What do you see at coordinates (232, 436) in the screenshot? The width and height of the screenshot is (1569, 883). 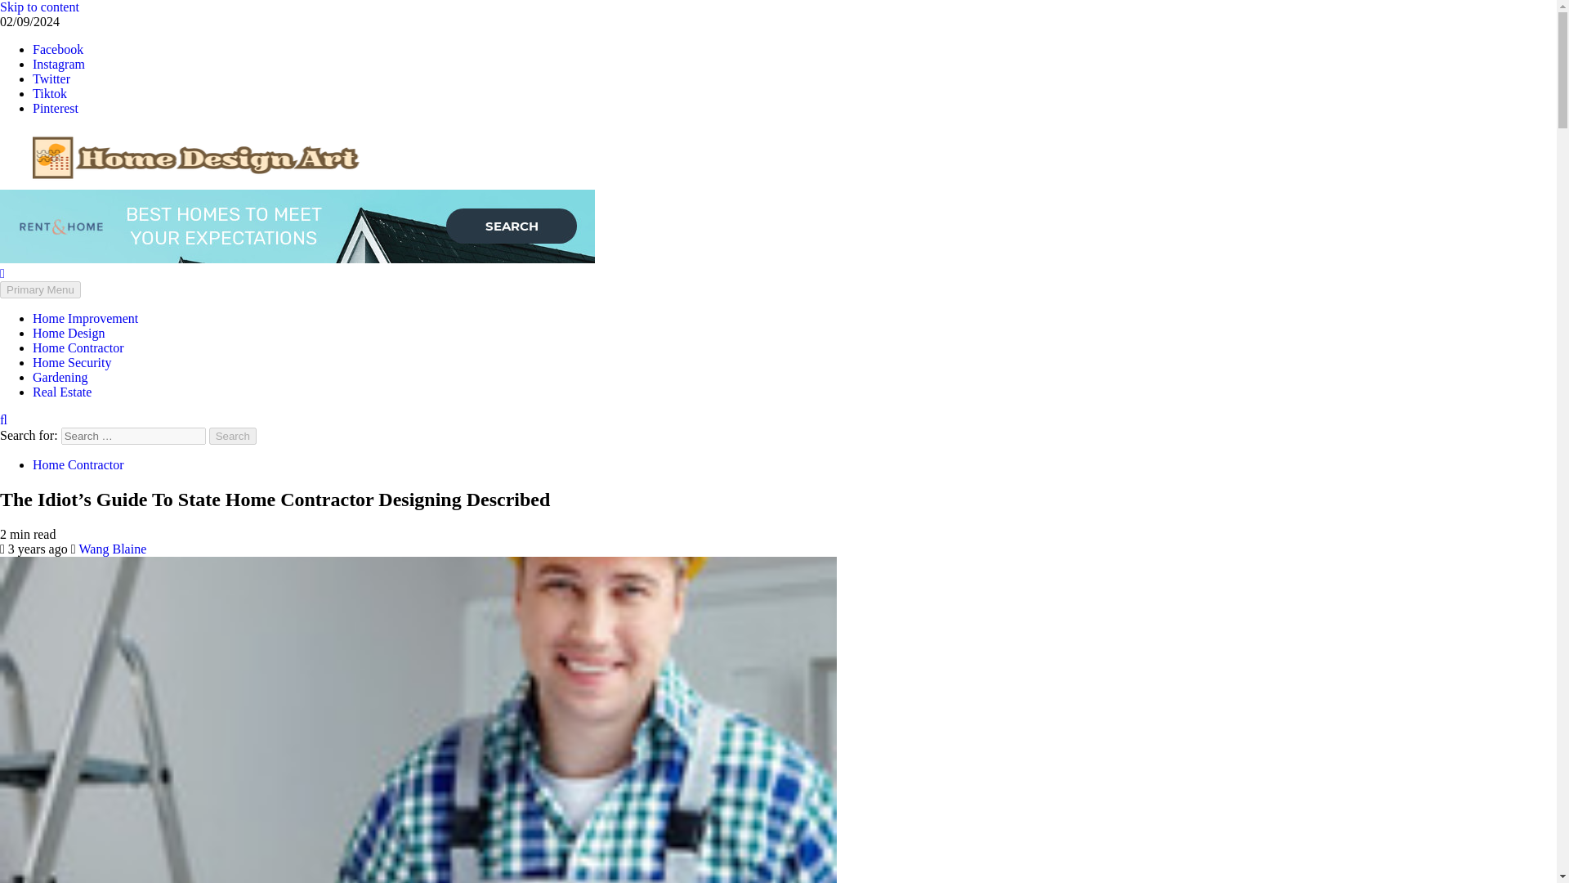 I see `Search` at bounding box center [232, 436].